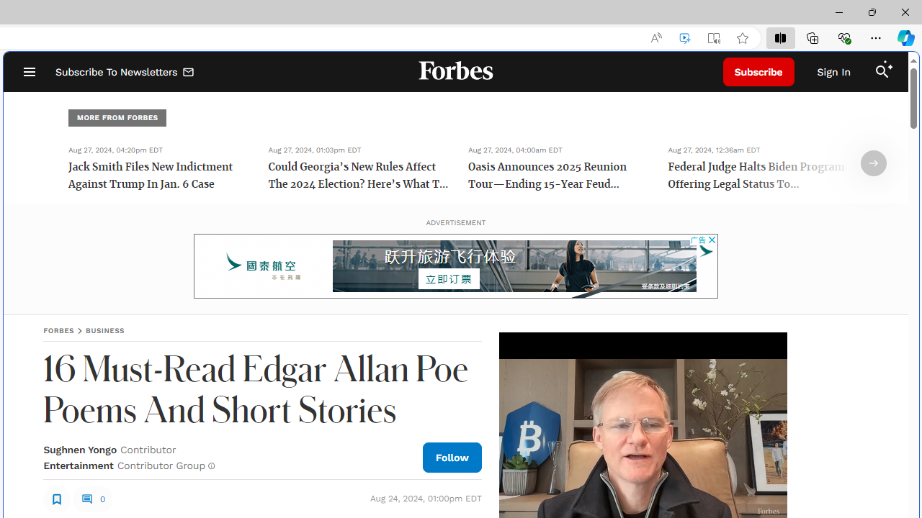 Image resolution: width=922 pixels, height=518 pixels. What do you see at coordinates (780, 37) in the screenshot?
I see `Split screen` at bounding box center [780, 37].